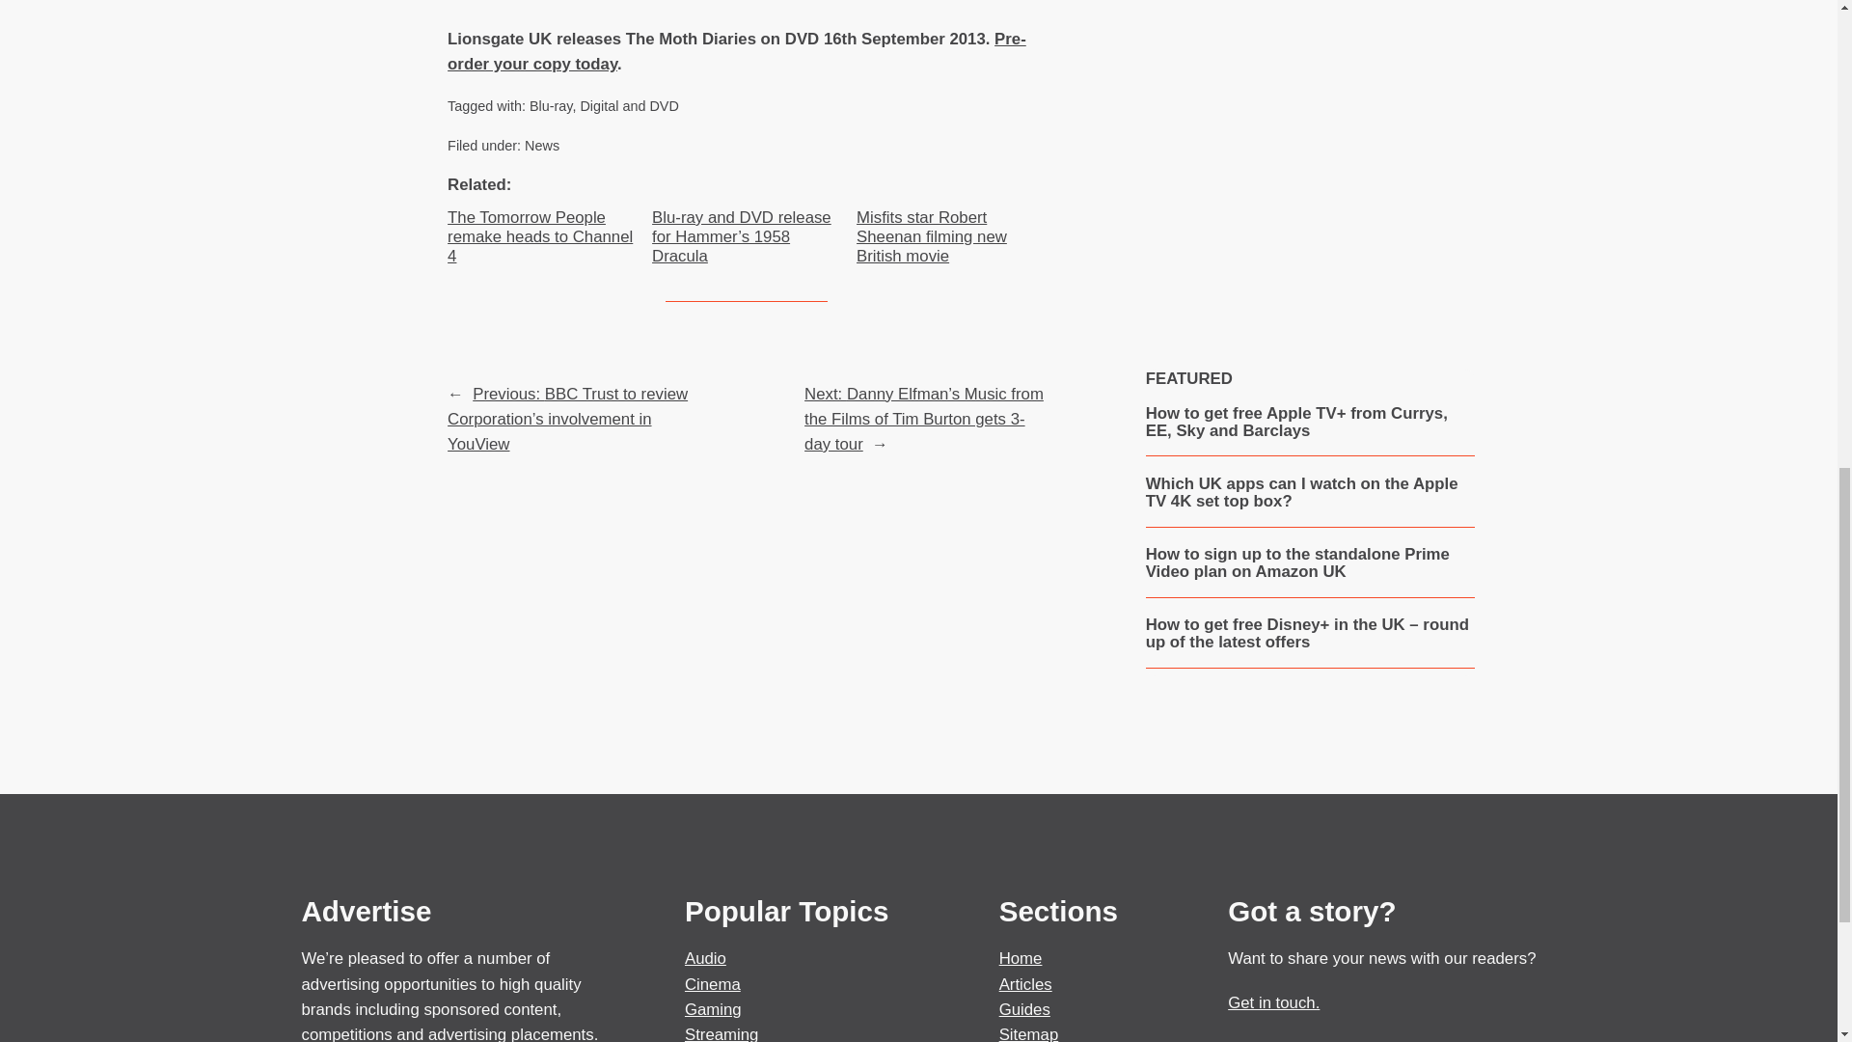 The height and width of the screenshot is (1042, 1852). What do you see at coordinates (542, 237) in the screenshot?
I see `The Tomorrow People remake heads to Channel 4` at bounding box center [542, 237].